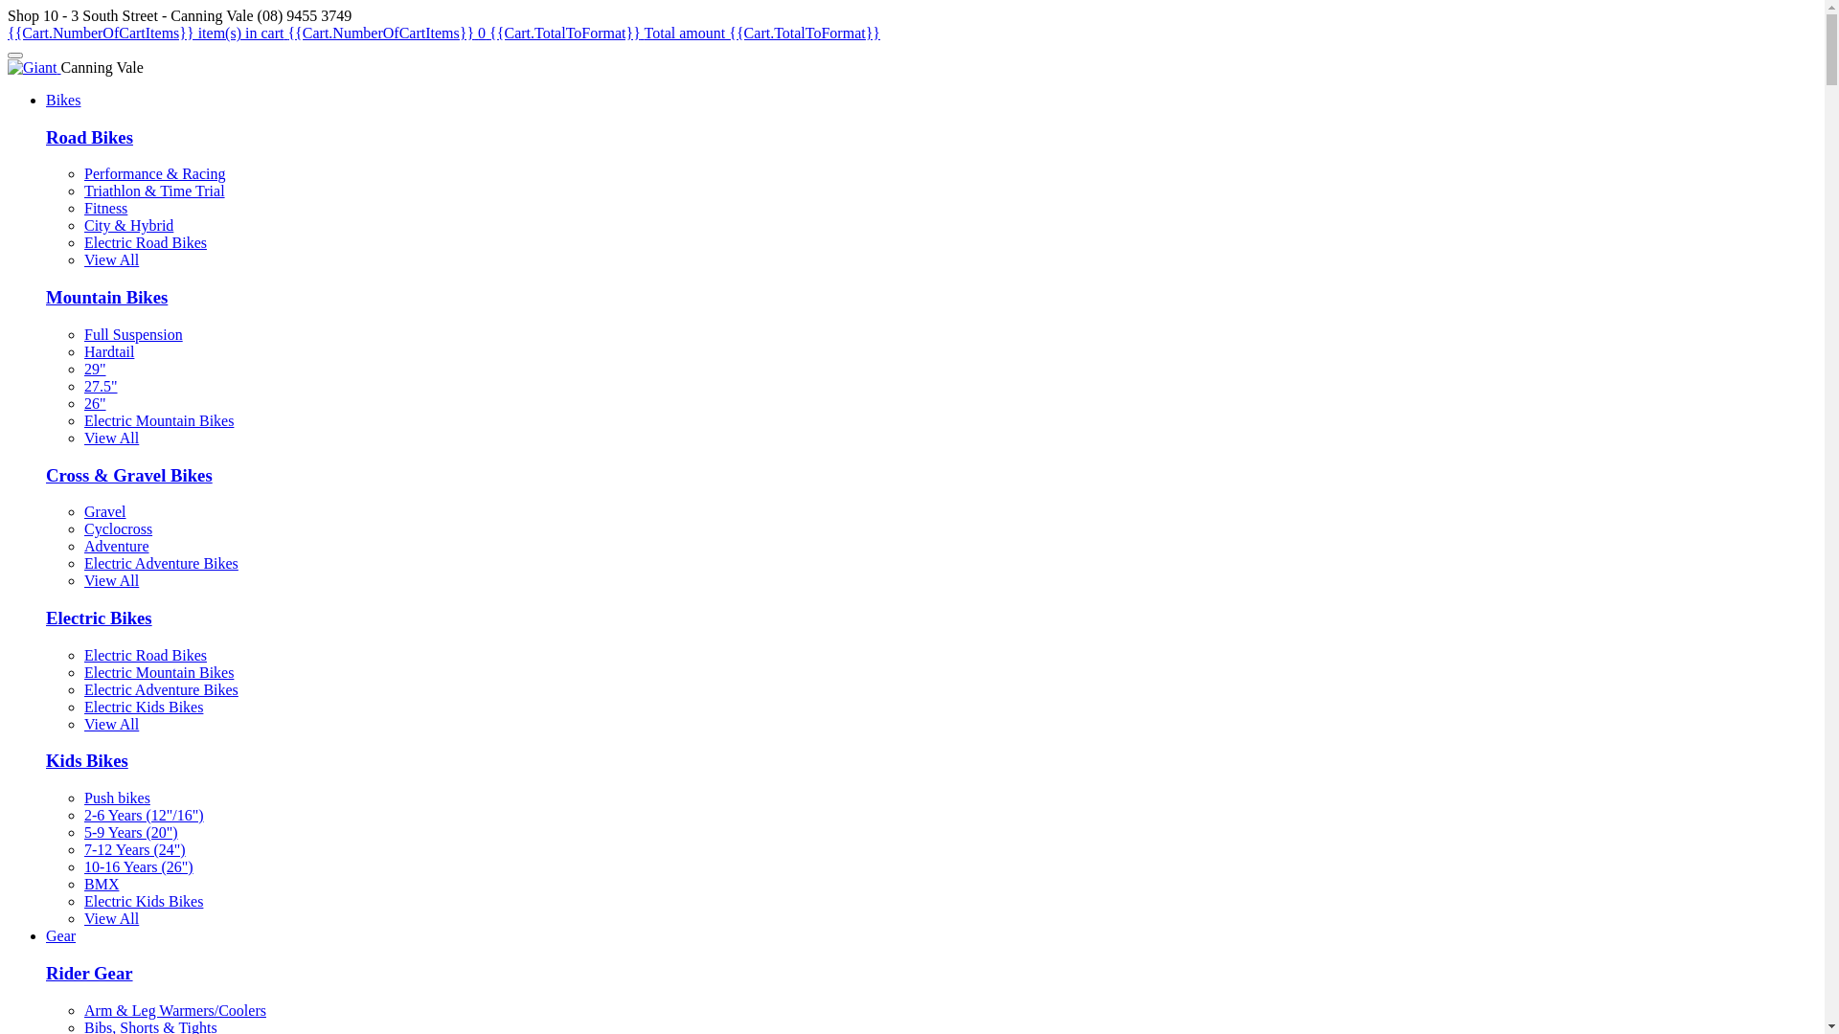 The image size is (1839, 1034). What do you see at coordinates (128, 226) in the screenshot?
I see `City & Hybrid` at bounding box center [128, 226].